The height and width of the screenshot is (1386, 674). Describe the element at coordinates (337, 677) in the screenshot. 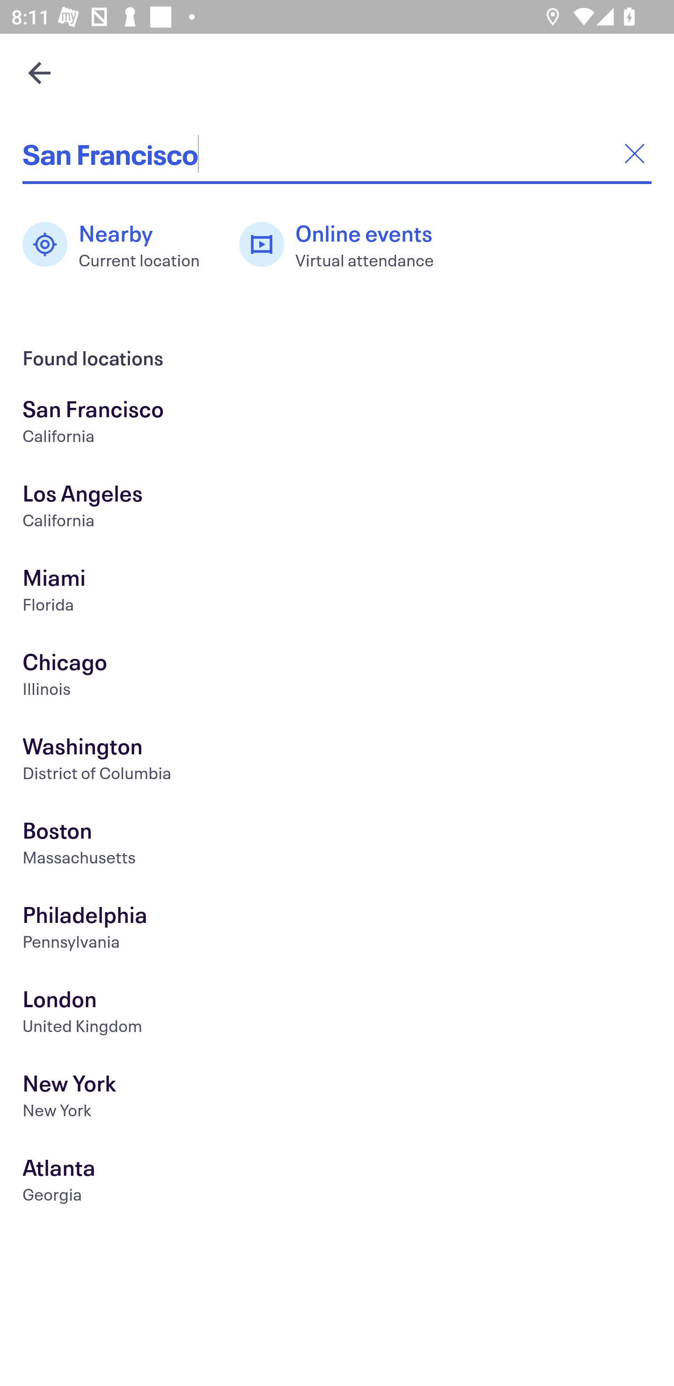

I see `Chicago Illinois` at that location.